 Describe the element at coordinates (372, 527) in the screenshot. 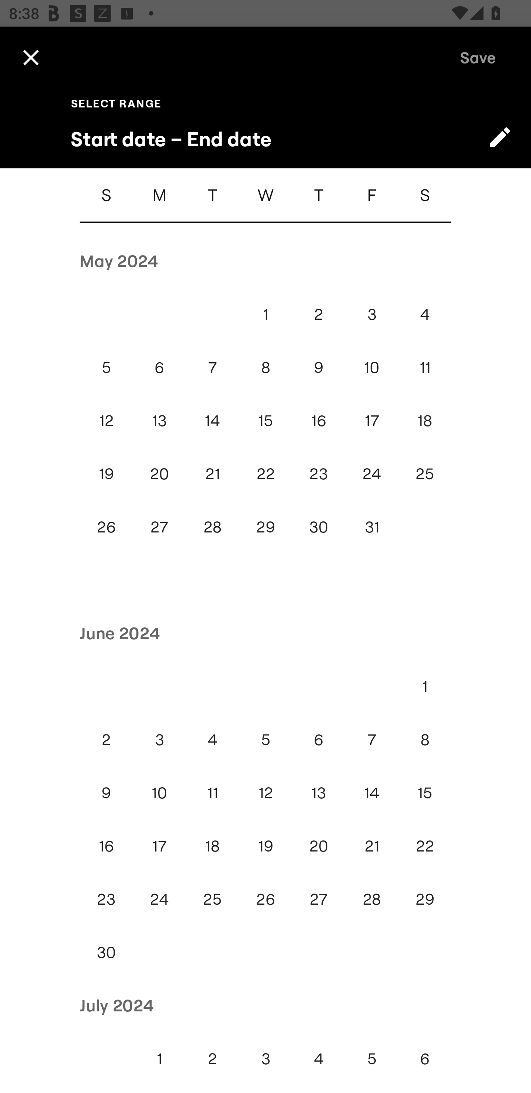

I see `31 Fri, May 31` at that location.